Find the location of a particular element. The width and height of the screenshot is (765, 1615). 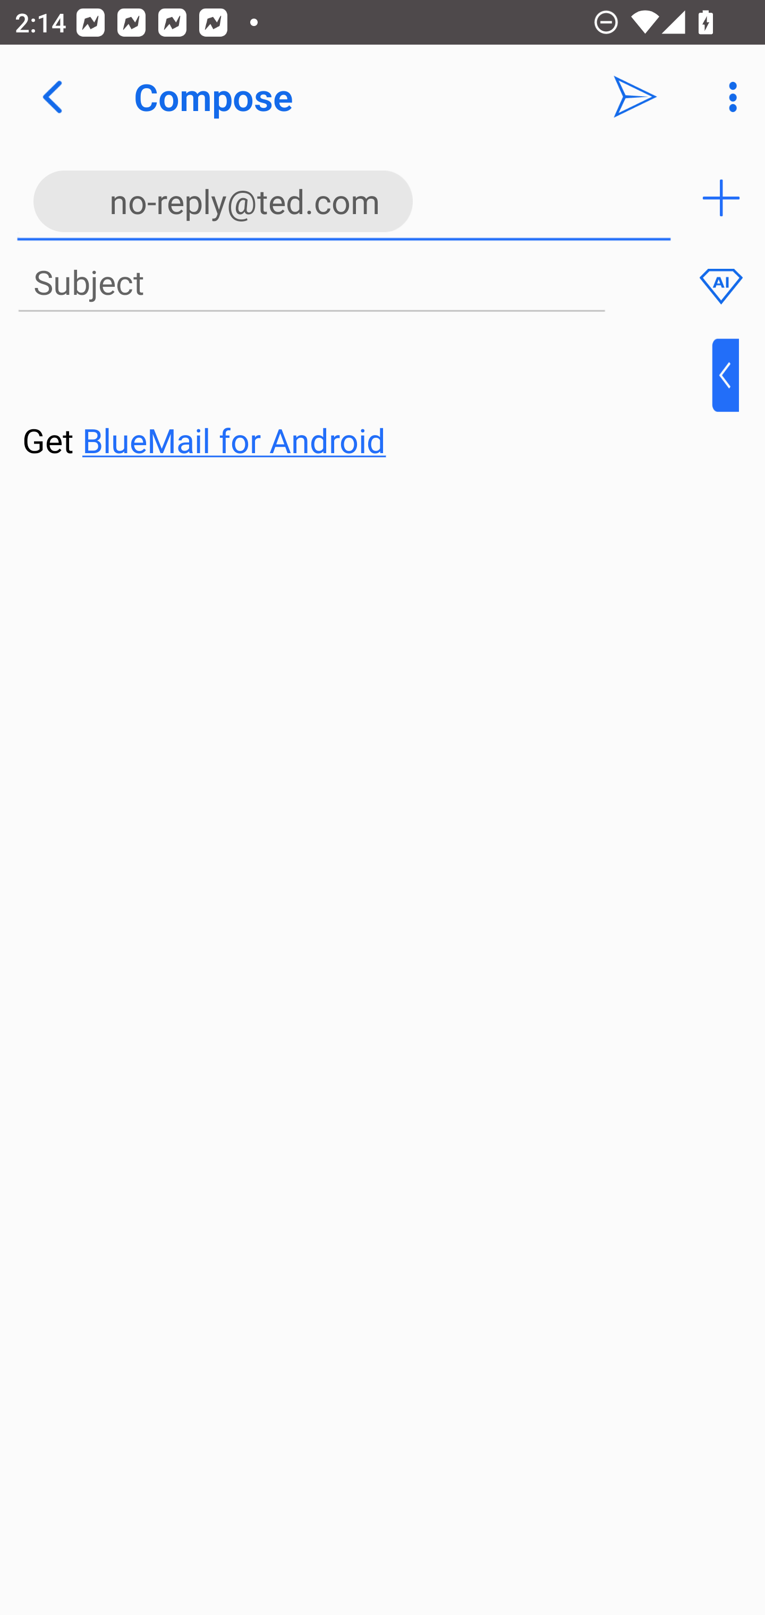

<no-reply@ted.com>,  is located at coordinates (344, 198).